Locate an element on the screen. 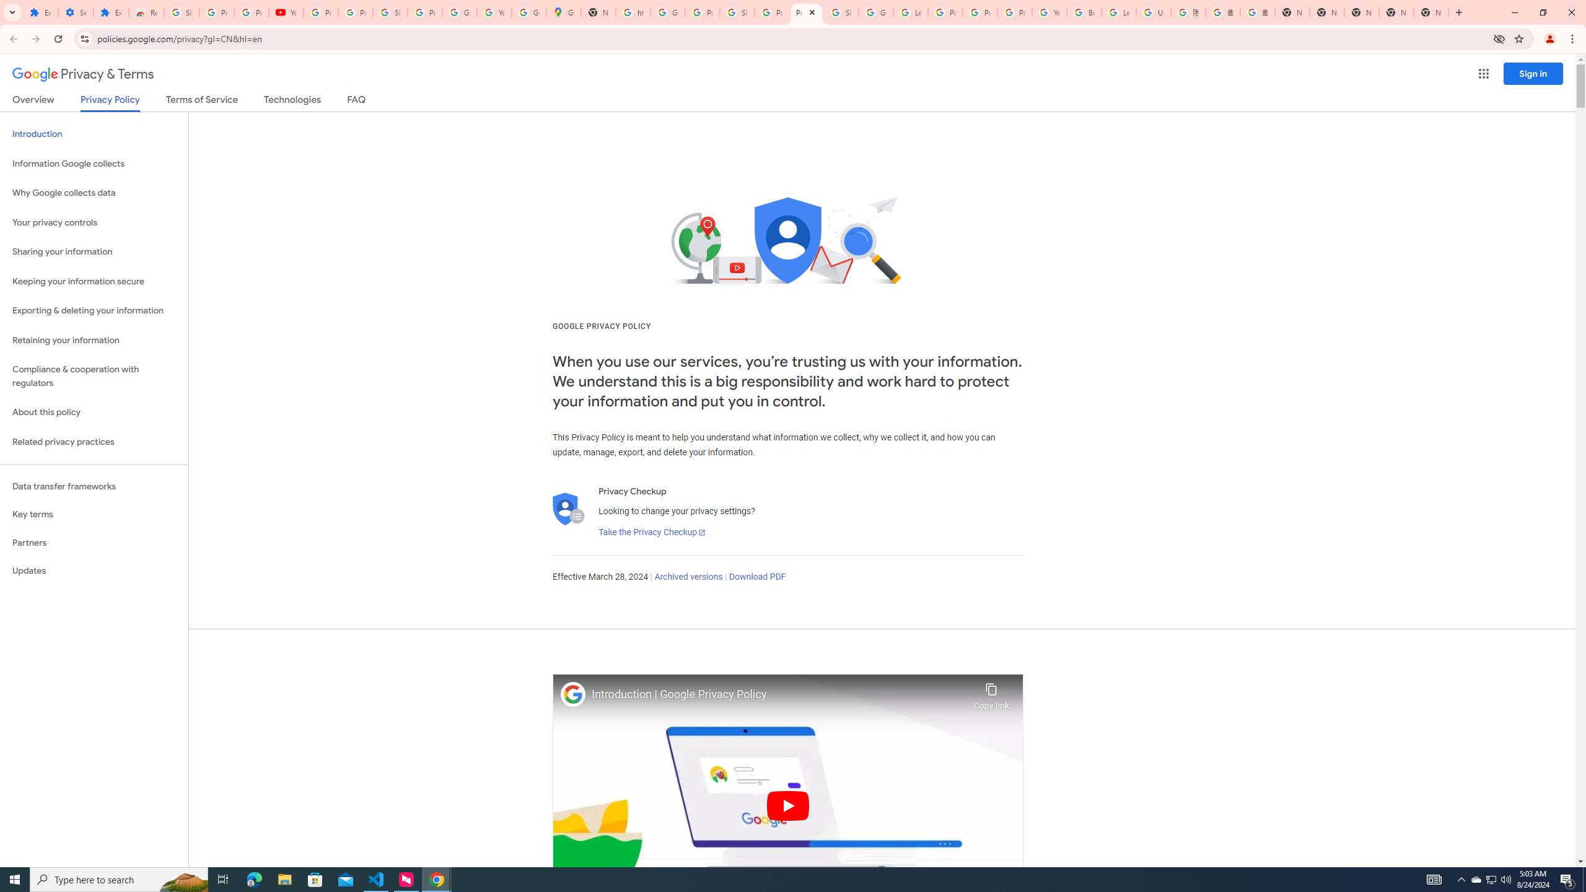  Photo image of Google is located at coordinates (573, 694).